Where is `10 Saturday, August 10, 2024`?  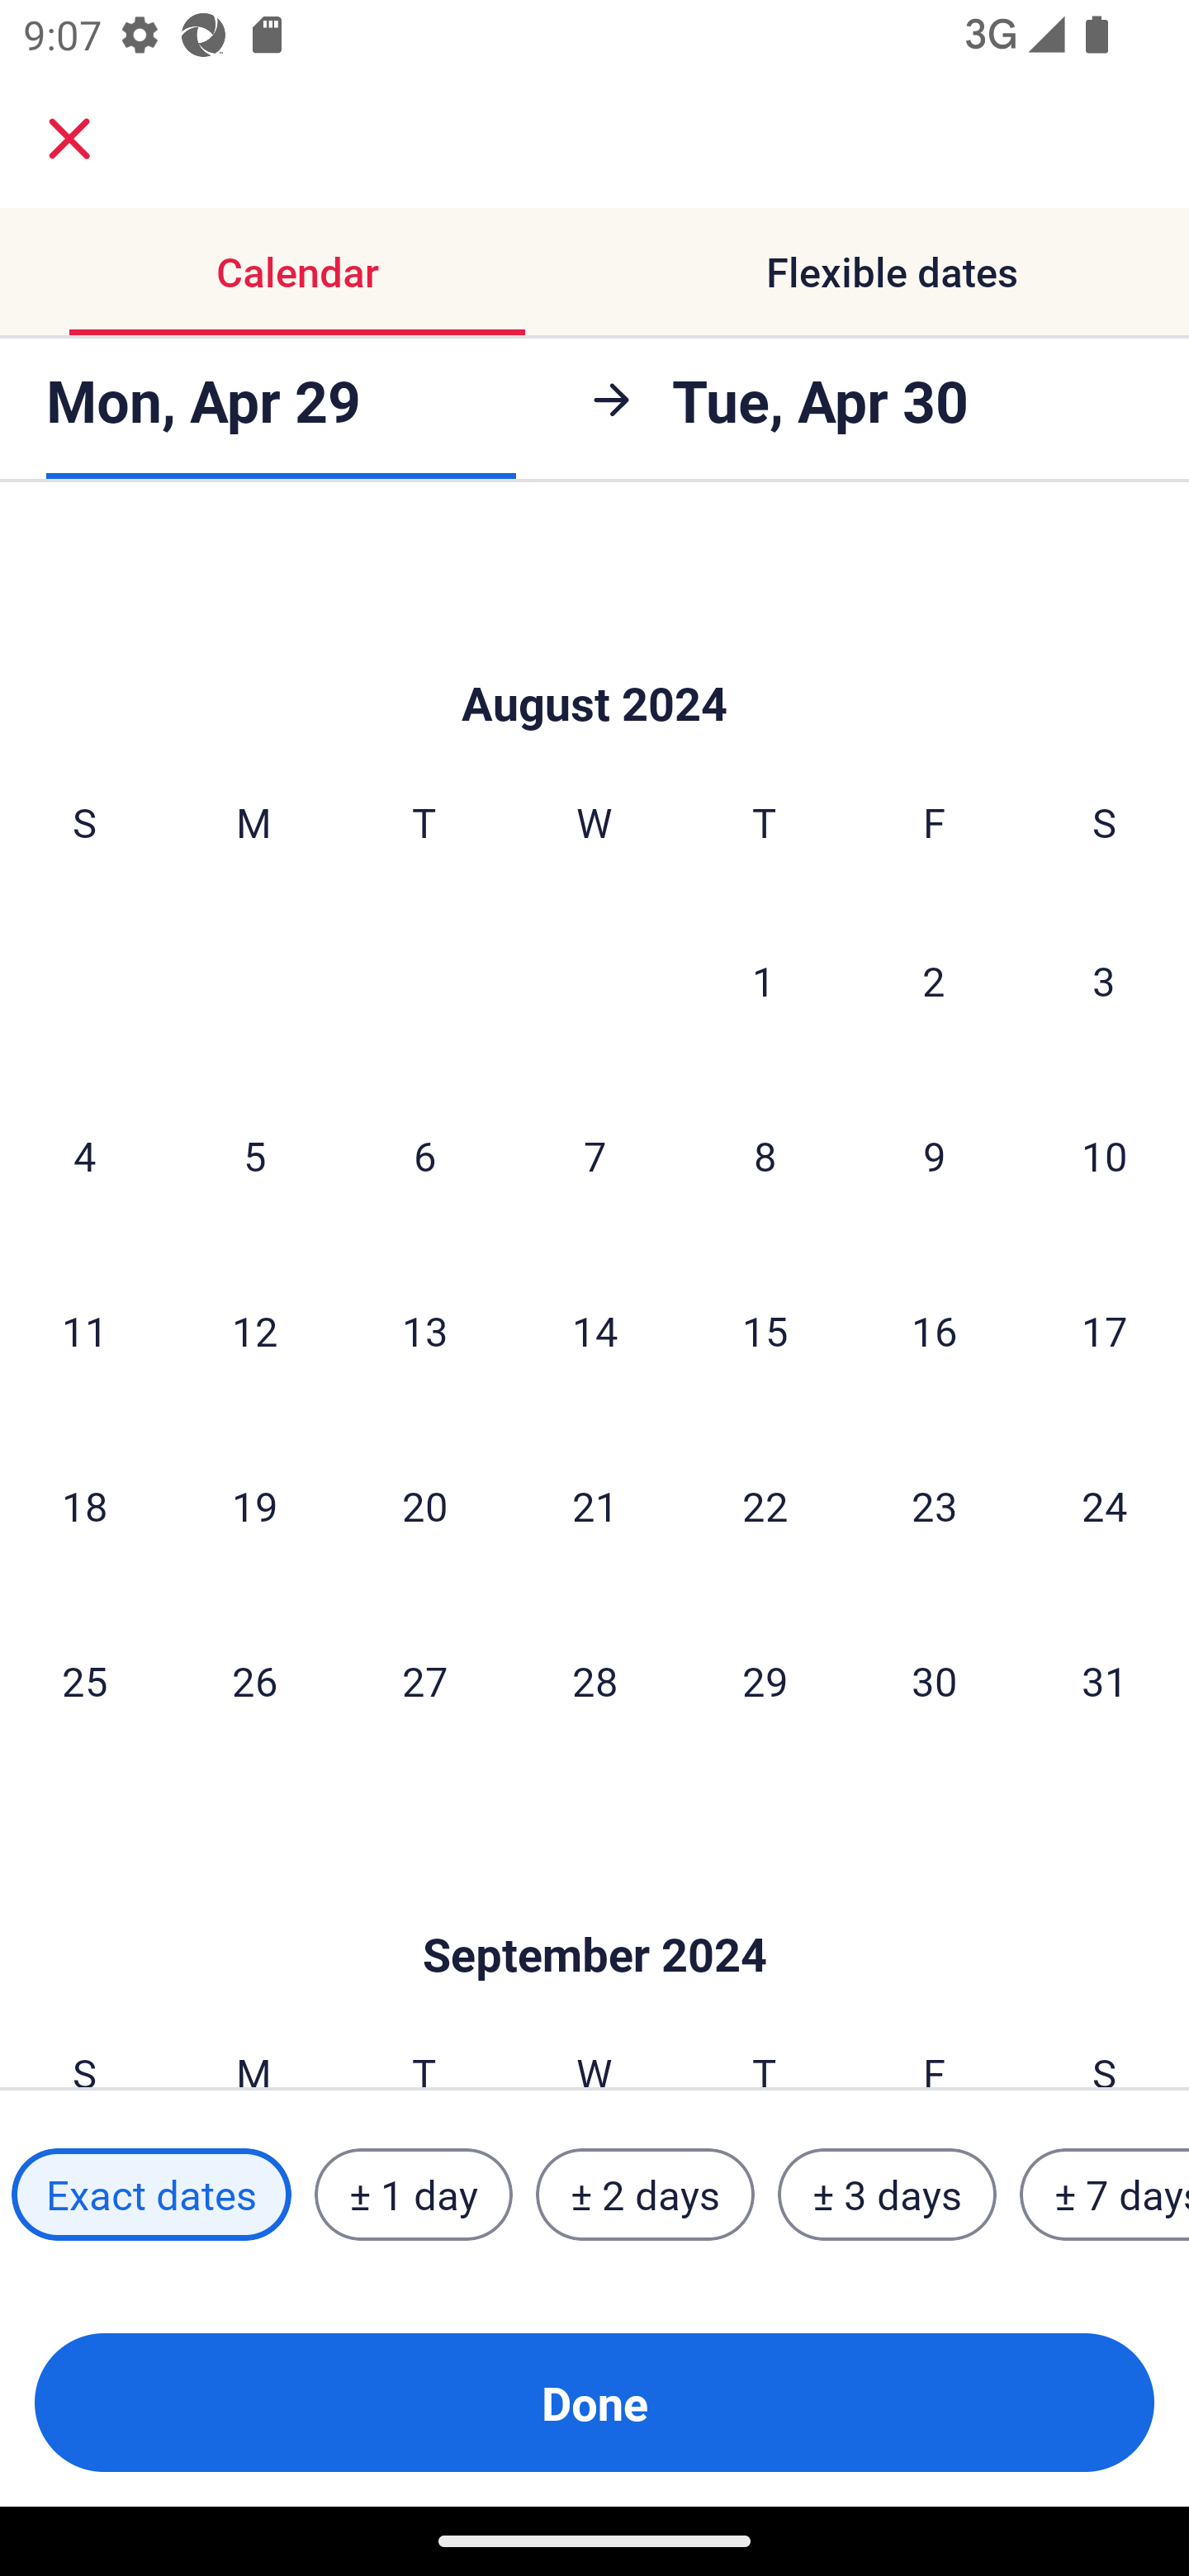 10 Saturday, August 10, 2024 is located at coordinates (1105, 1154).